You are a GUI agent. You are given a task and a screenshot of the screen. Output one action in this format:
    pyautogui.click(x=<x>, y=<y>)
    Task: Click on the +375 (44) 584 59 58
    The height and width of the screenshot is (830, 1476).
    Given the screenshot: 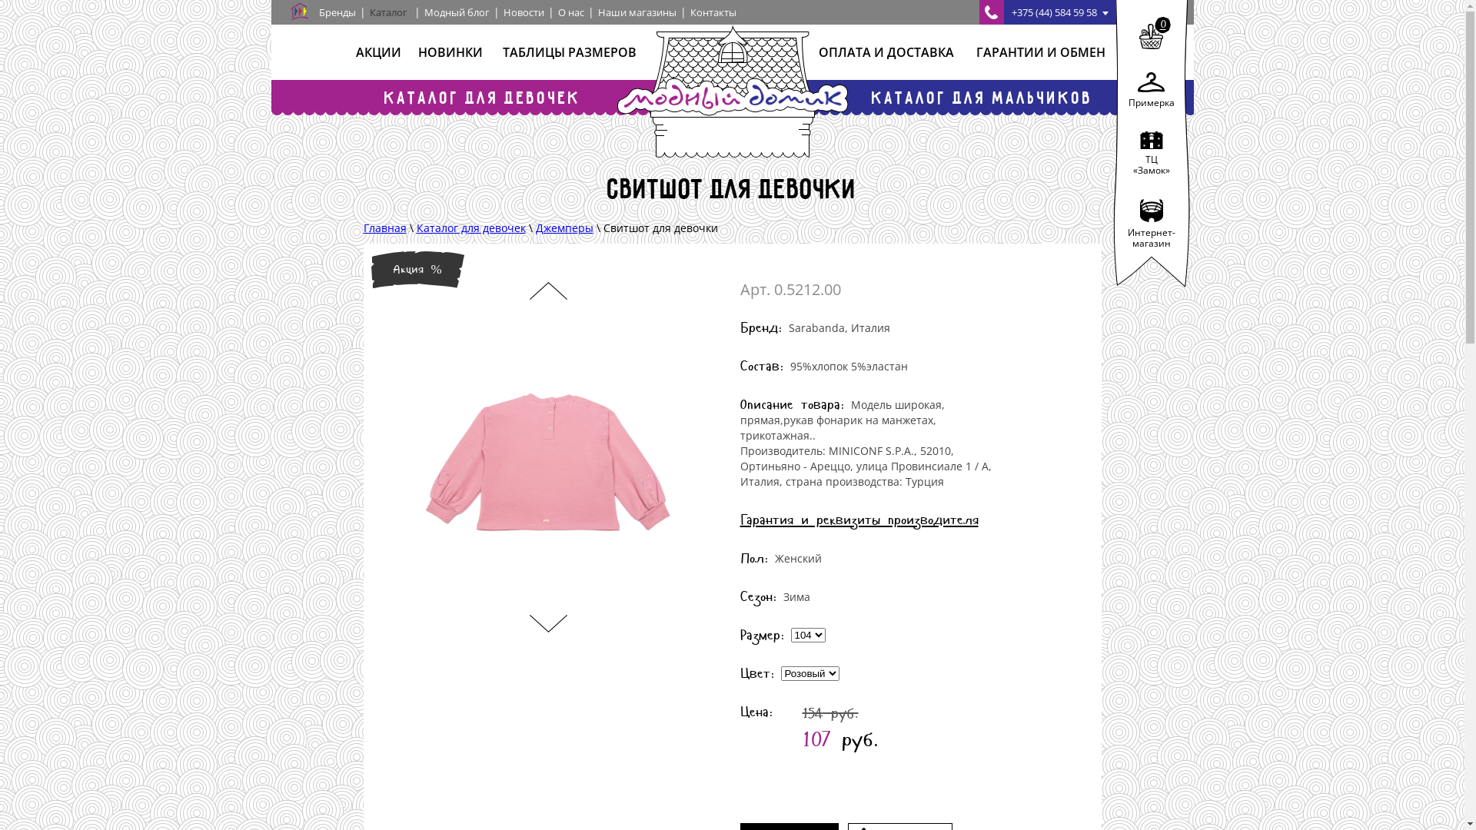 What is the action you would take?
    pyautogui.click(x=1048, y=12)
    